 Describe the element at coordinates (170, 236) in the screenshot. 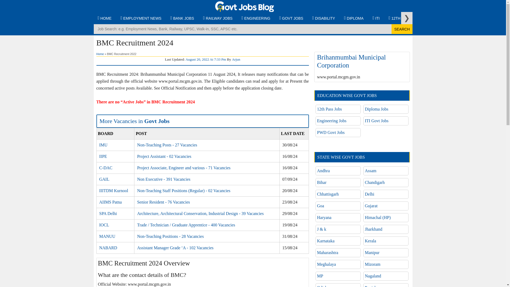

I see `Non-Teaching Positions - 28 Vacancies` at that location.